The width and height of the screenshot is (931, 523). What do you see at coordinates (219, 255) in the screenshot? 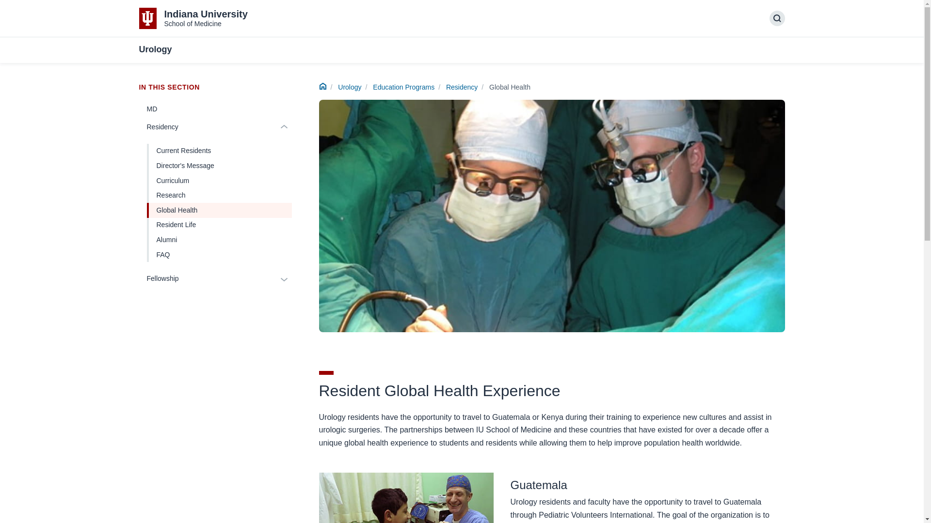
I see `Toggle Search Box` at bounding box center [219, 255].